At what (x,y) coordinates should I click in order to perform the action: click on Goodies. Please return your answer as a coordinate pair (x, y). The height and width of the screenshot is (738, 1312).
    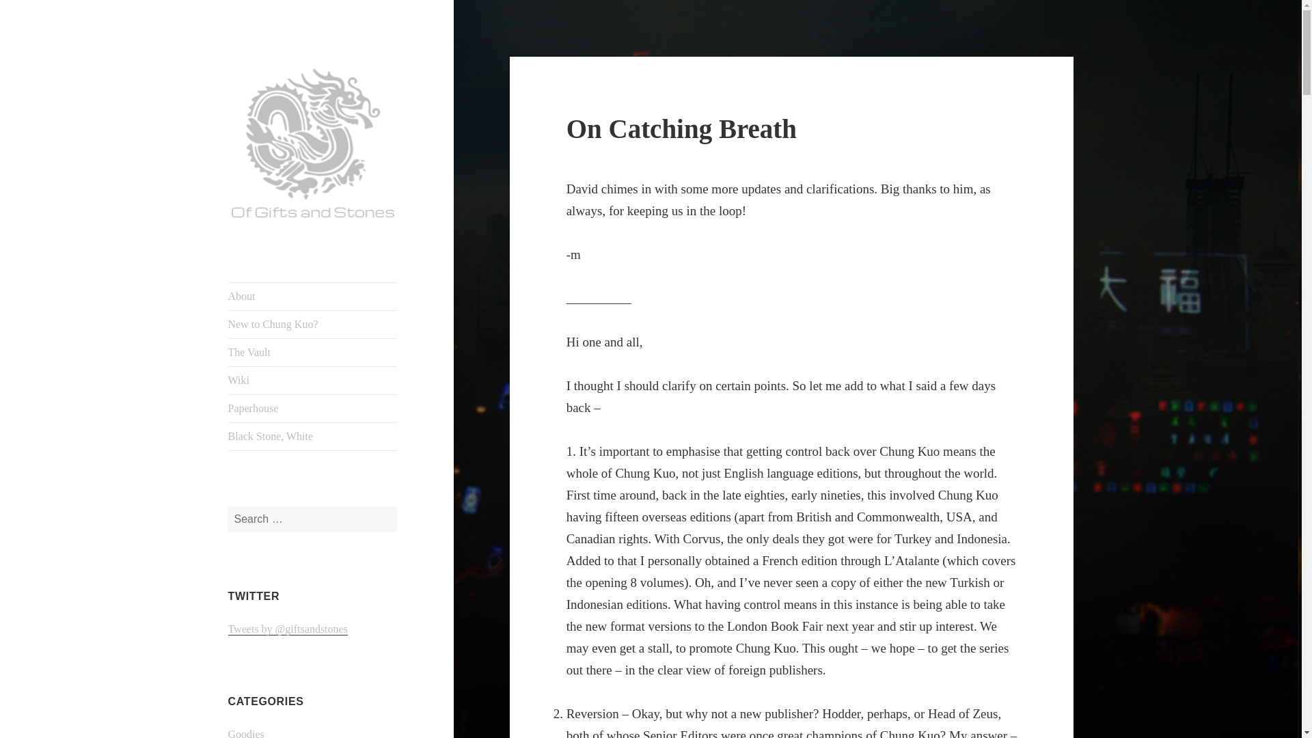
    Looking at the image, I should click on (246, 733).